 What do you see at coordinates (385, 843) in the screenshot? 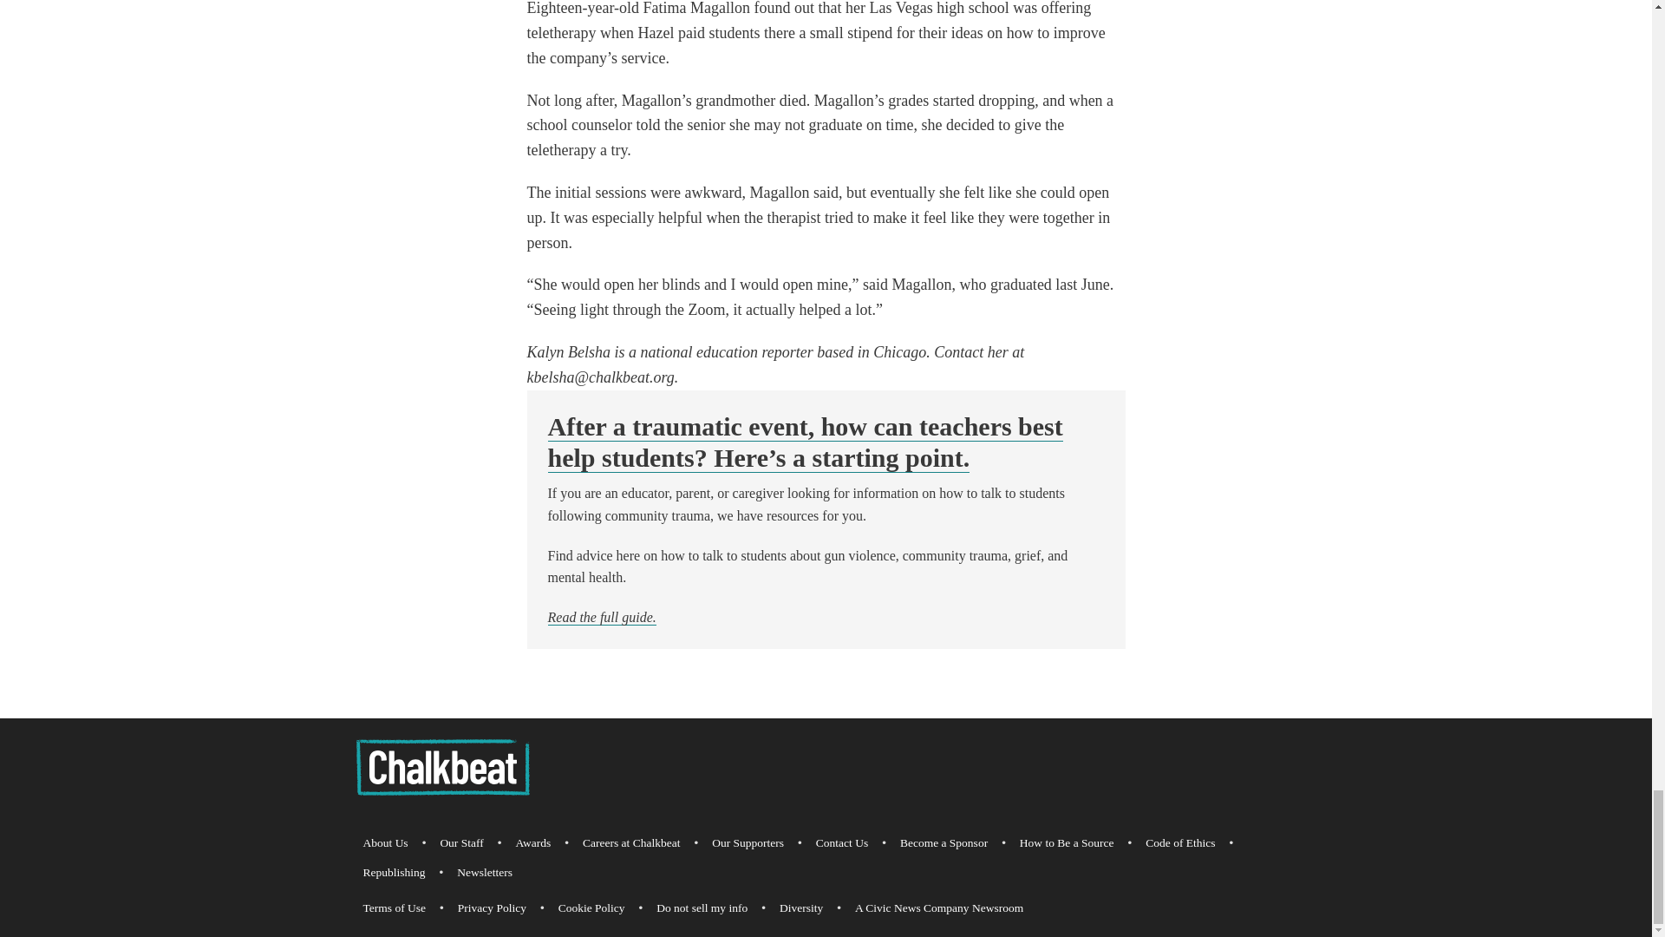
I see `About Us` at bounding box center [385, 843].